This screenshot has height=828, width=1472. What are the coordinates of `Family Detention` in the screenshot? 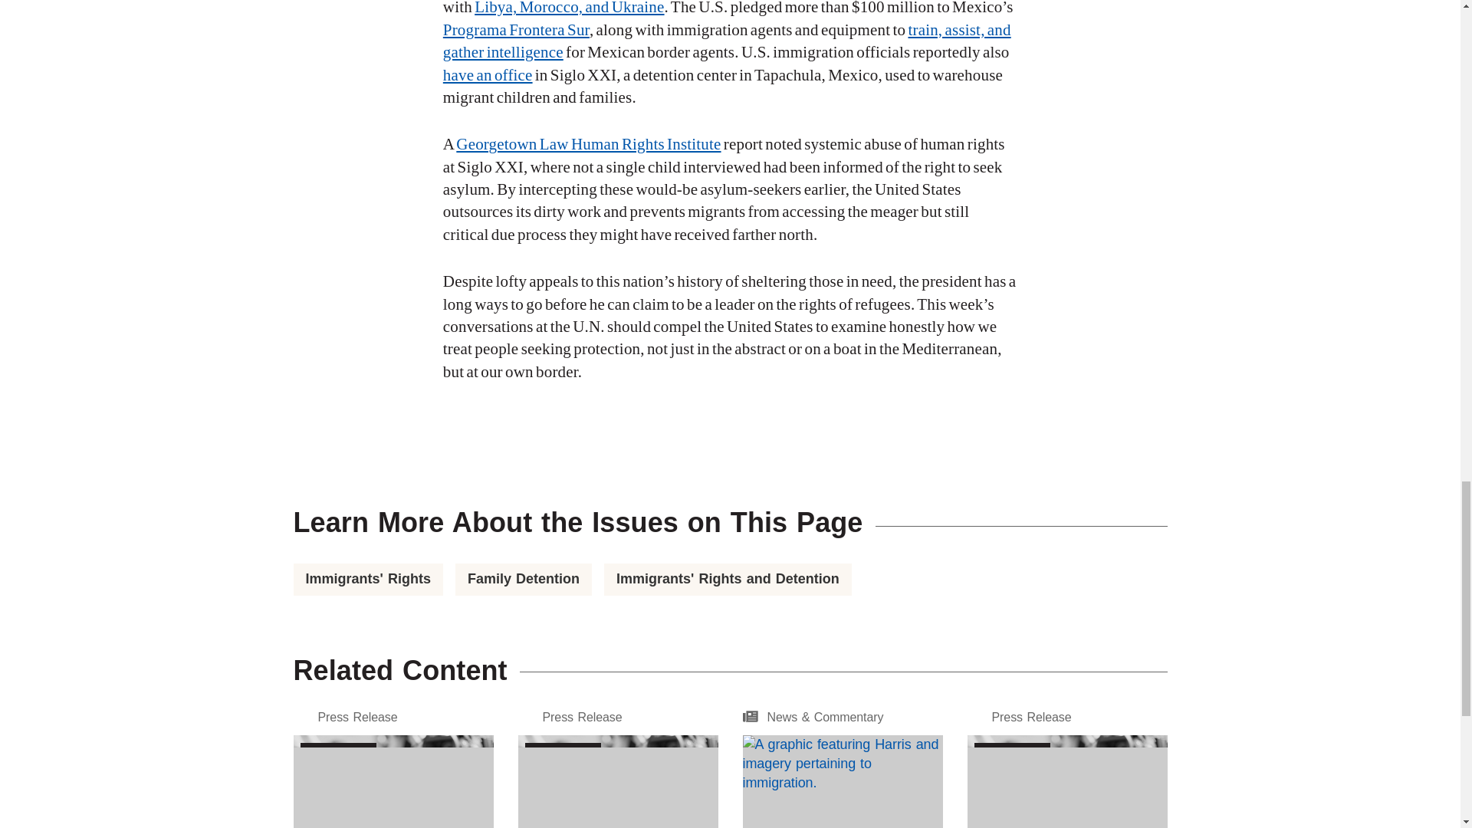 It's located at (523, 578).